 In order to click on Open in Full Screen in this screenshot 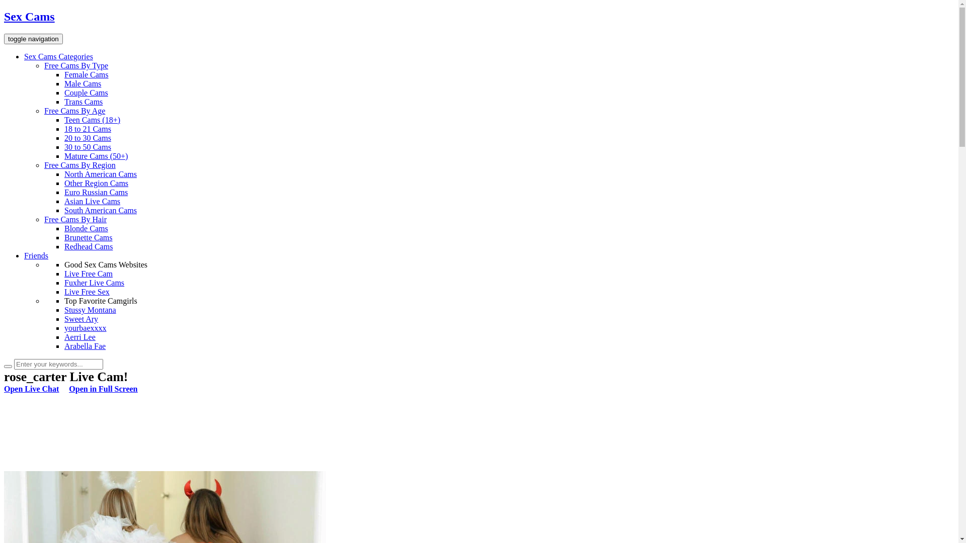, I will do `click(103, 389)`.